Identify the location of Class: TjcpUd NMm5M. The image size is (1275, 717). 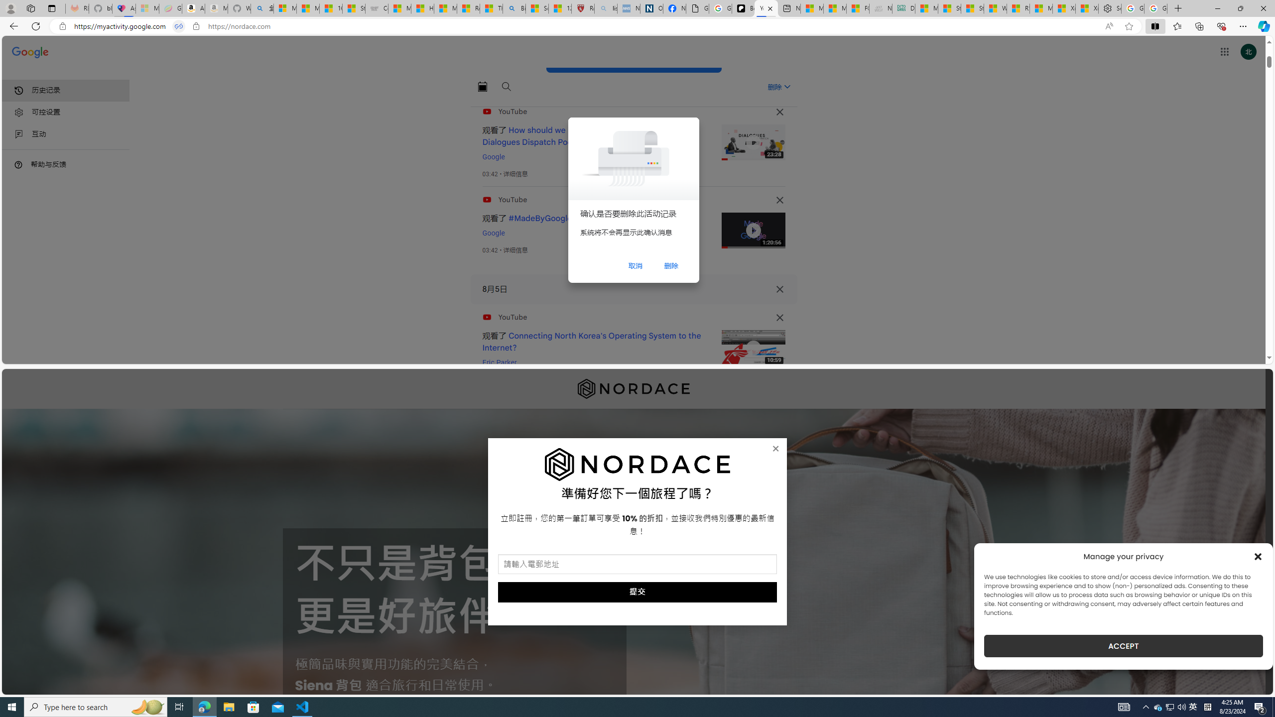
(779, 318).